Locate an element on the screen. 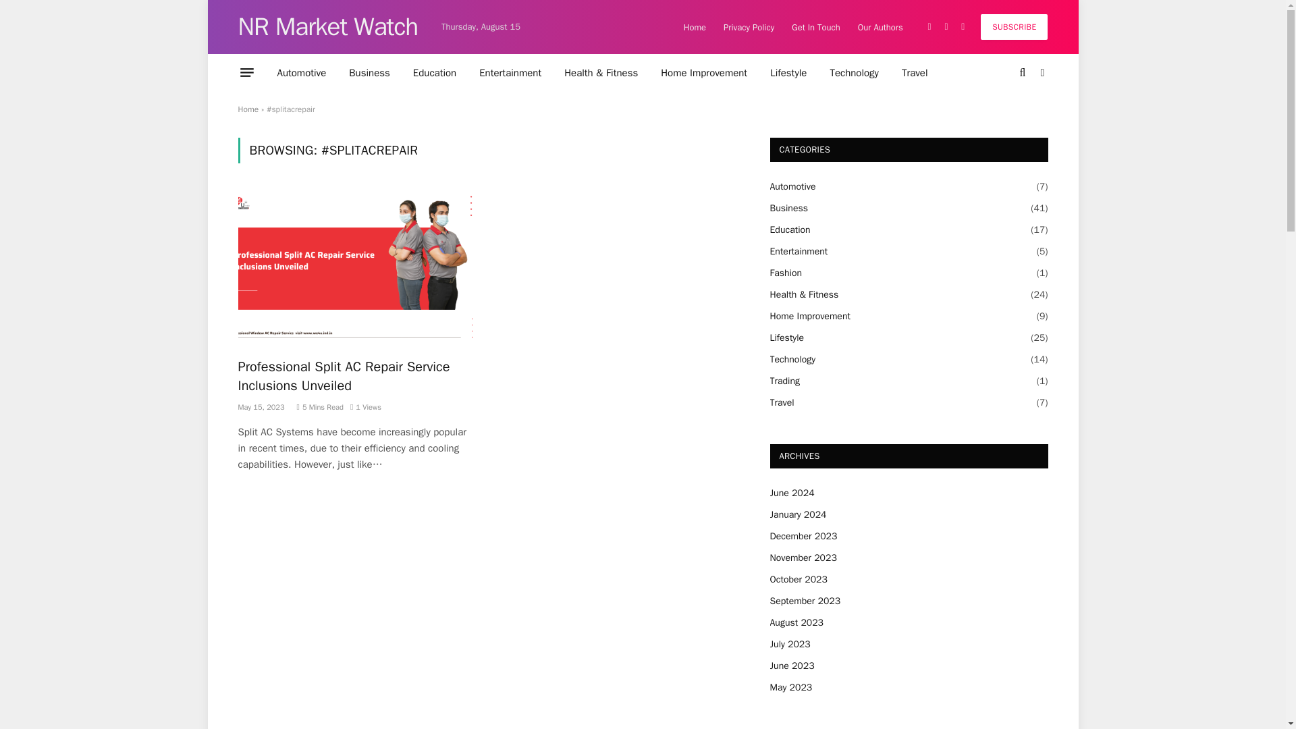 The width and height of the screenshot is (1296, 729). Privacy Policy is located at coordinates (749, 27).